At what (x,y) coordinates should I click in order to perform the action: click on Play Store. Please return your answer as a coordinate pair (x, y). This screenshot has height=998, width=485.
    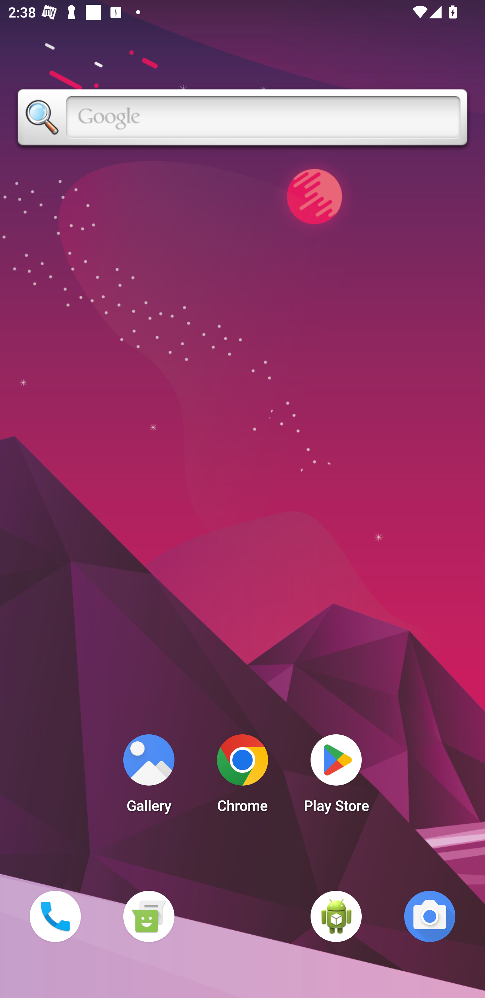
    Looking at the image, I should click on (336, 777).